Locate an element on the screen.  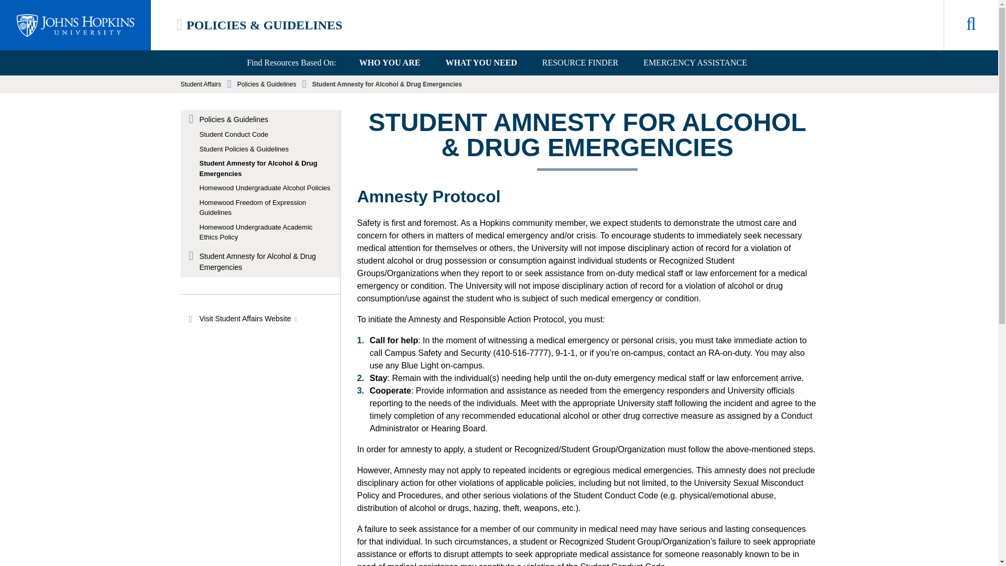
Student Conduct Code is located at coordinates (265, 134).